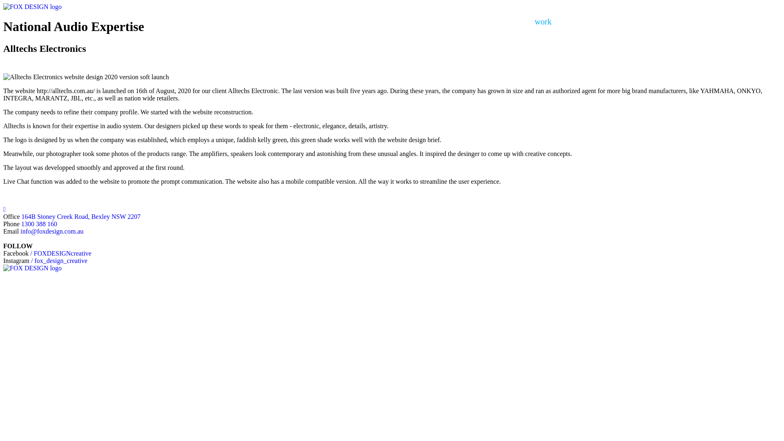 Image resolution: width=784 pixels, height=441 pixels. What do you see at coordinates (39, 224) in the screenshot?
I see `1300 388 160` at bounding box center [39, 224].